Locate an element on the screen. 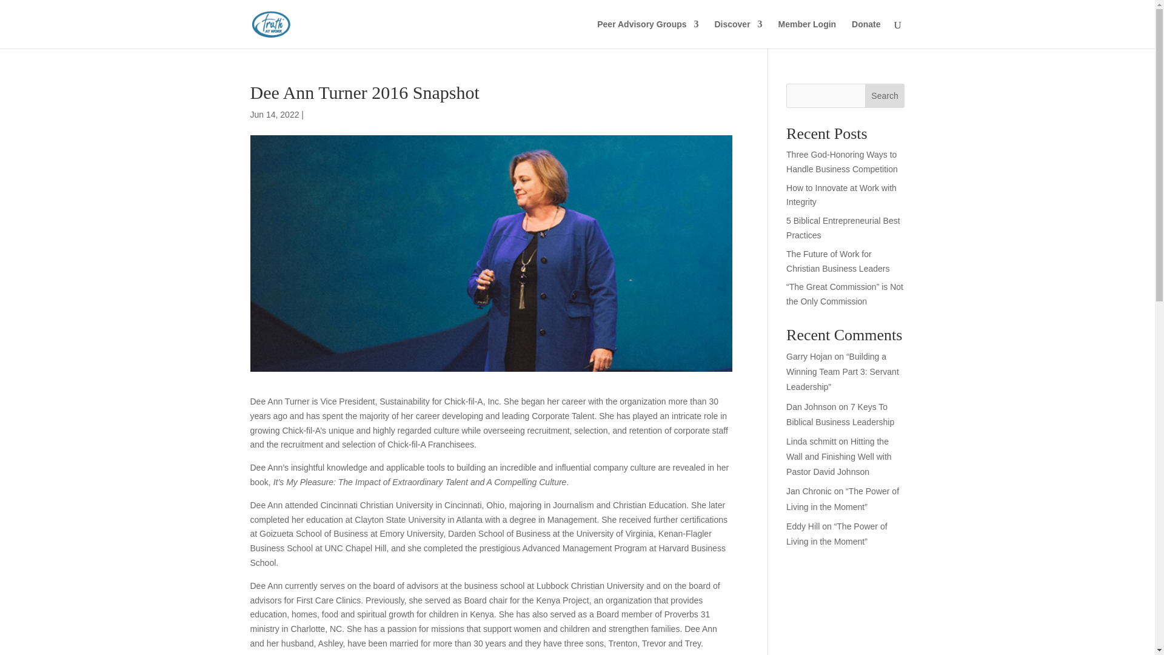  5 Biblical Entrepreneurial Best Practices is located at coordinates (843, 228).